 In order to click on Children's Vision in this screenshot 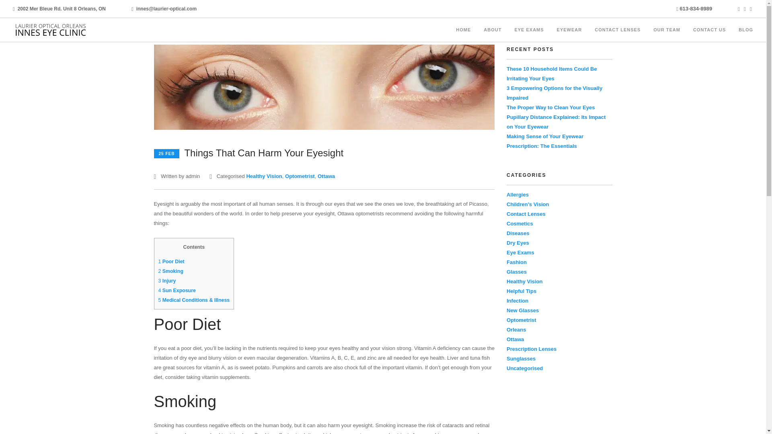, I will do `click(528, 204)`.